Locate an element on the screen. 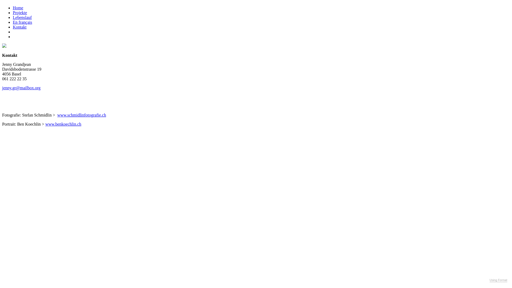  Kontakt is located at coordinates (20, 27).